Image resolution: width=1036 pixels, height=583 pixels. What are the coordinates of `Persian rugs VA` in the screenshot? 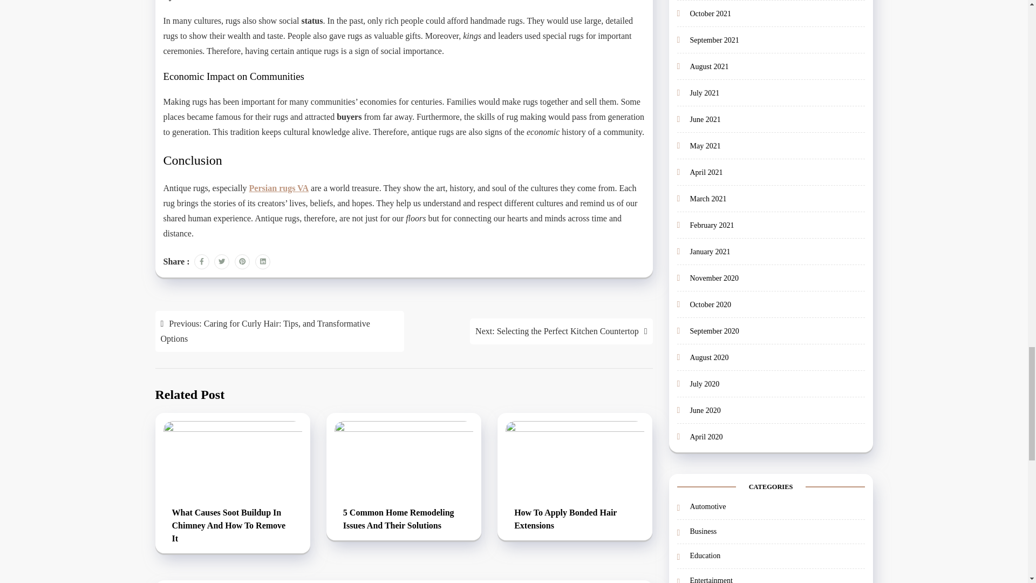 It's located at (279, 188).